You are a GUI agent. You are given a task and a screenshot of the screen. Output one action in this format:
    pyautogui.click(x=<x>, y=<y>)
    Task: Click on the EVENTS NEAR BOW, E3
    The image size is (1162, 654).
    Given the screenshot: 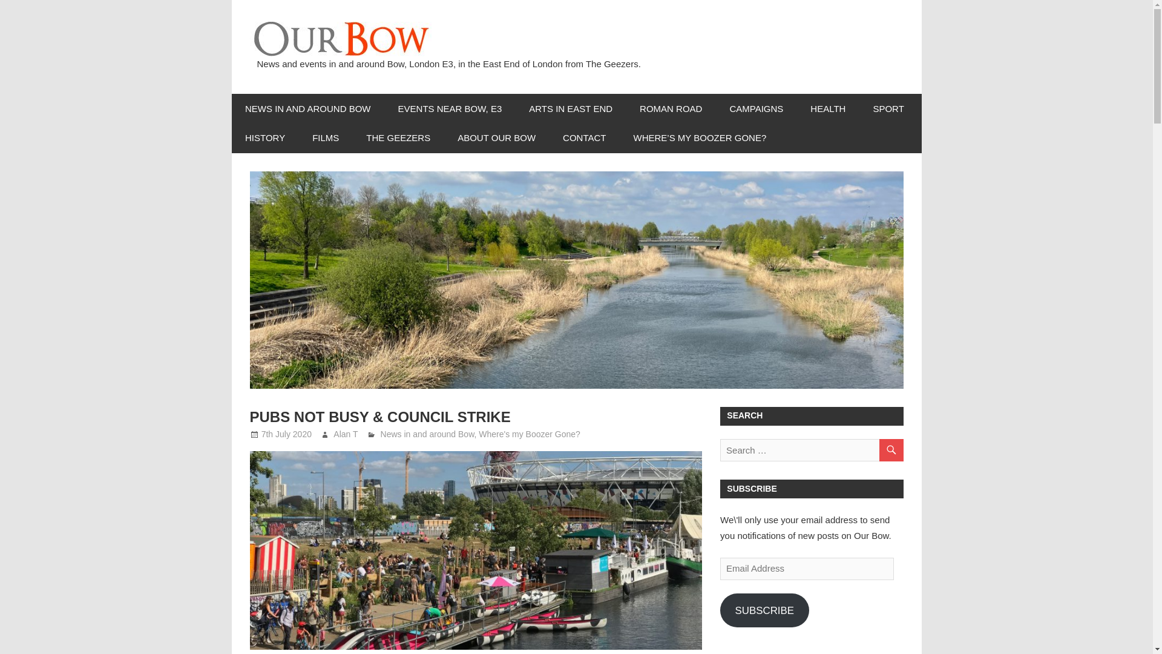 What is the action you would take?
    pyautogui.click(x=450, y=109)
    